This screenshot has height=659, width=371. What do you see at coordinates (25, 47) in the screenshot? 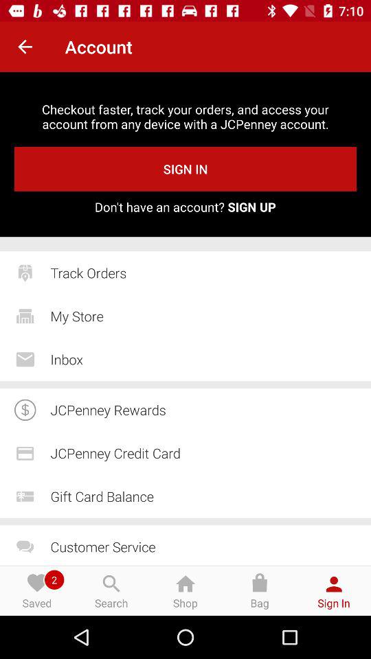
I see `select icon next to the account` at bounding box center [25, 47].